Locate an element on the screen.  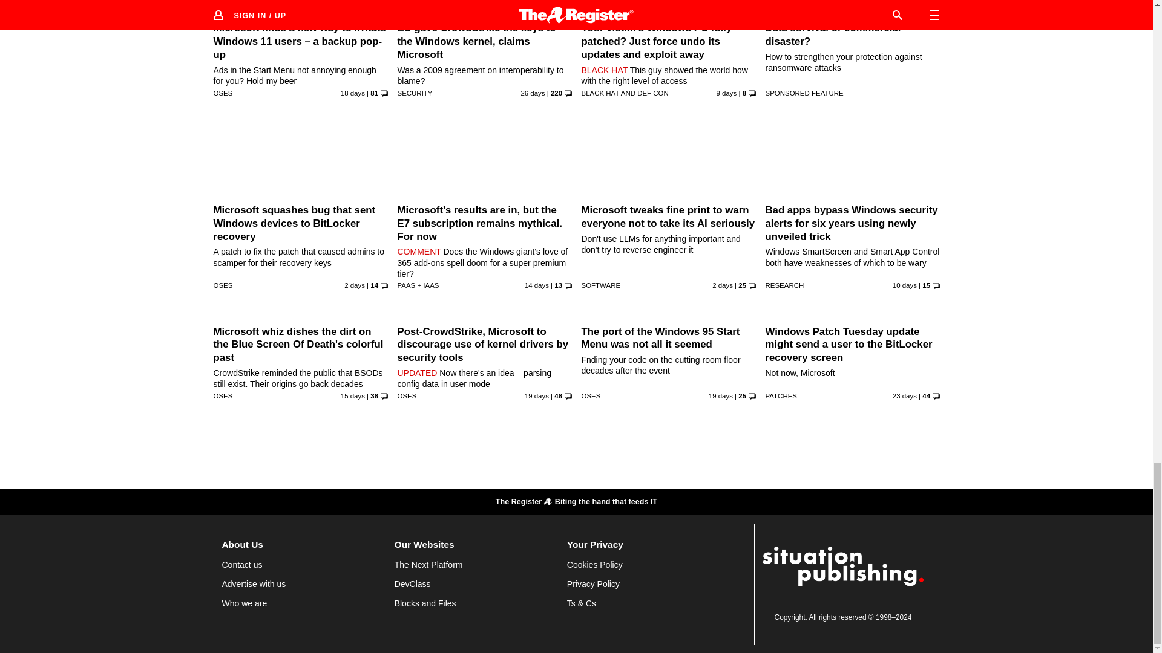
14 Aug 2024 20:28 is located at coordinates (723, 285).